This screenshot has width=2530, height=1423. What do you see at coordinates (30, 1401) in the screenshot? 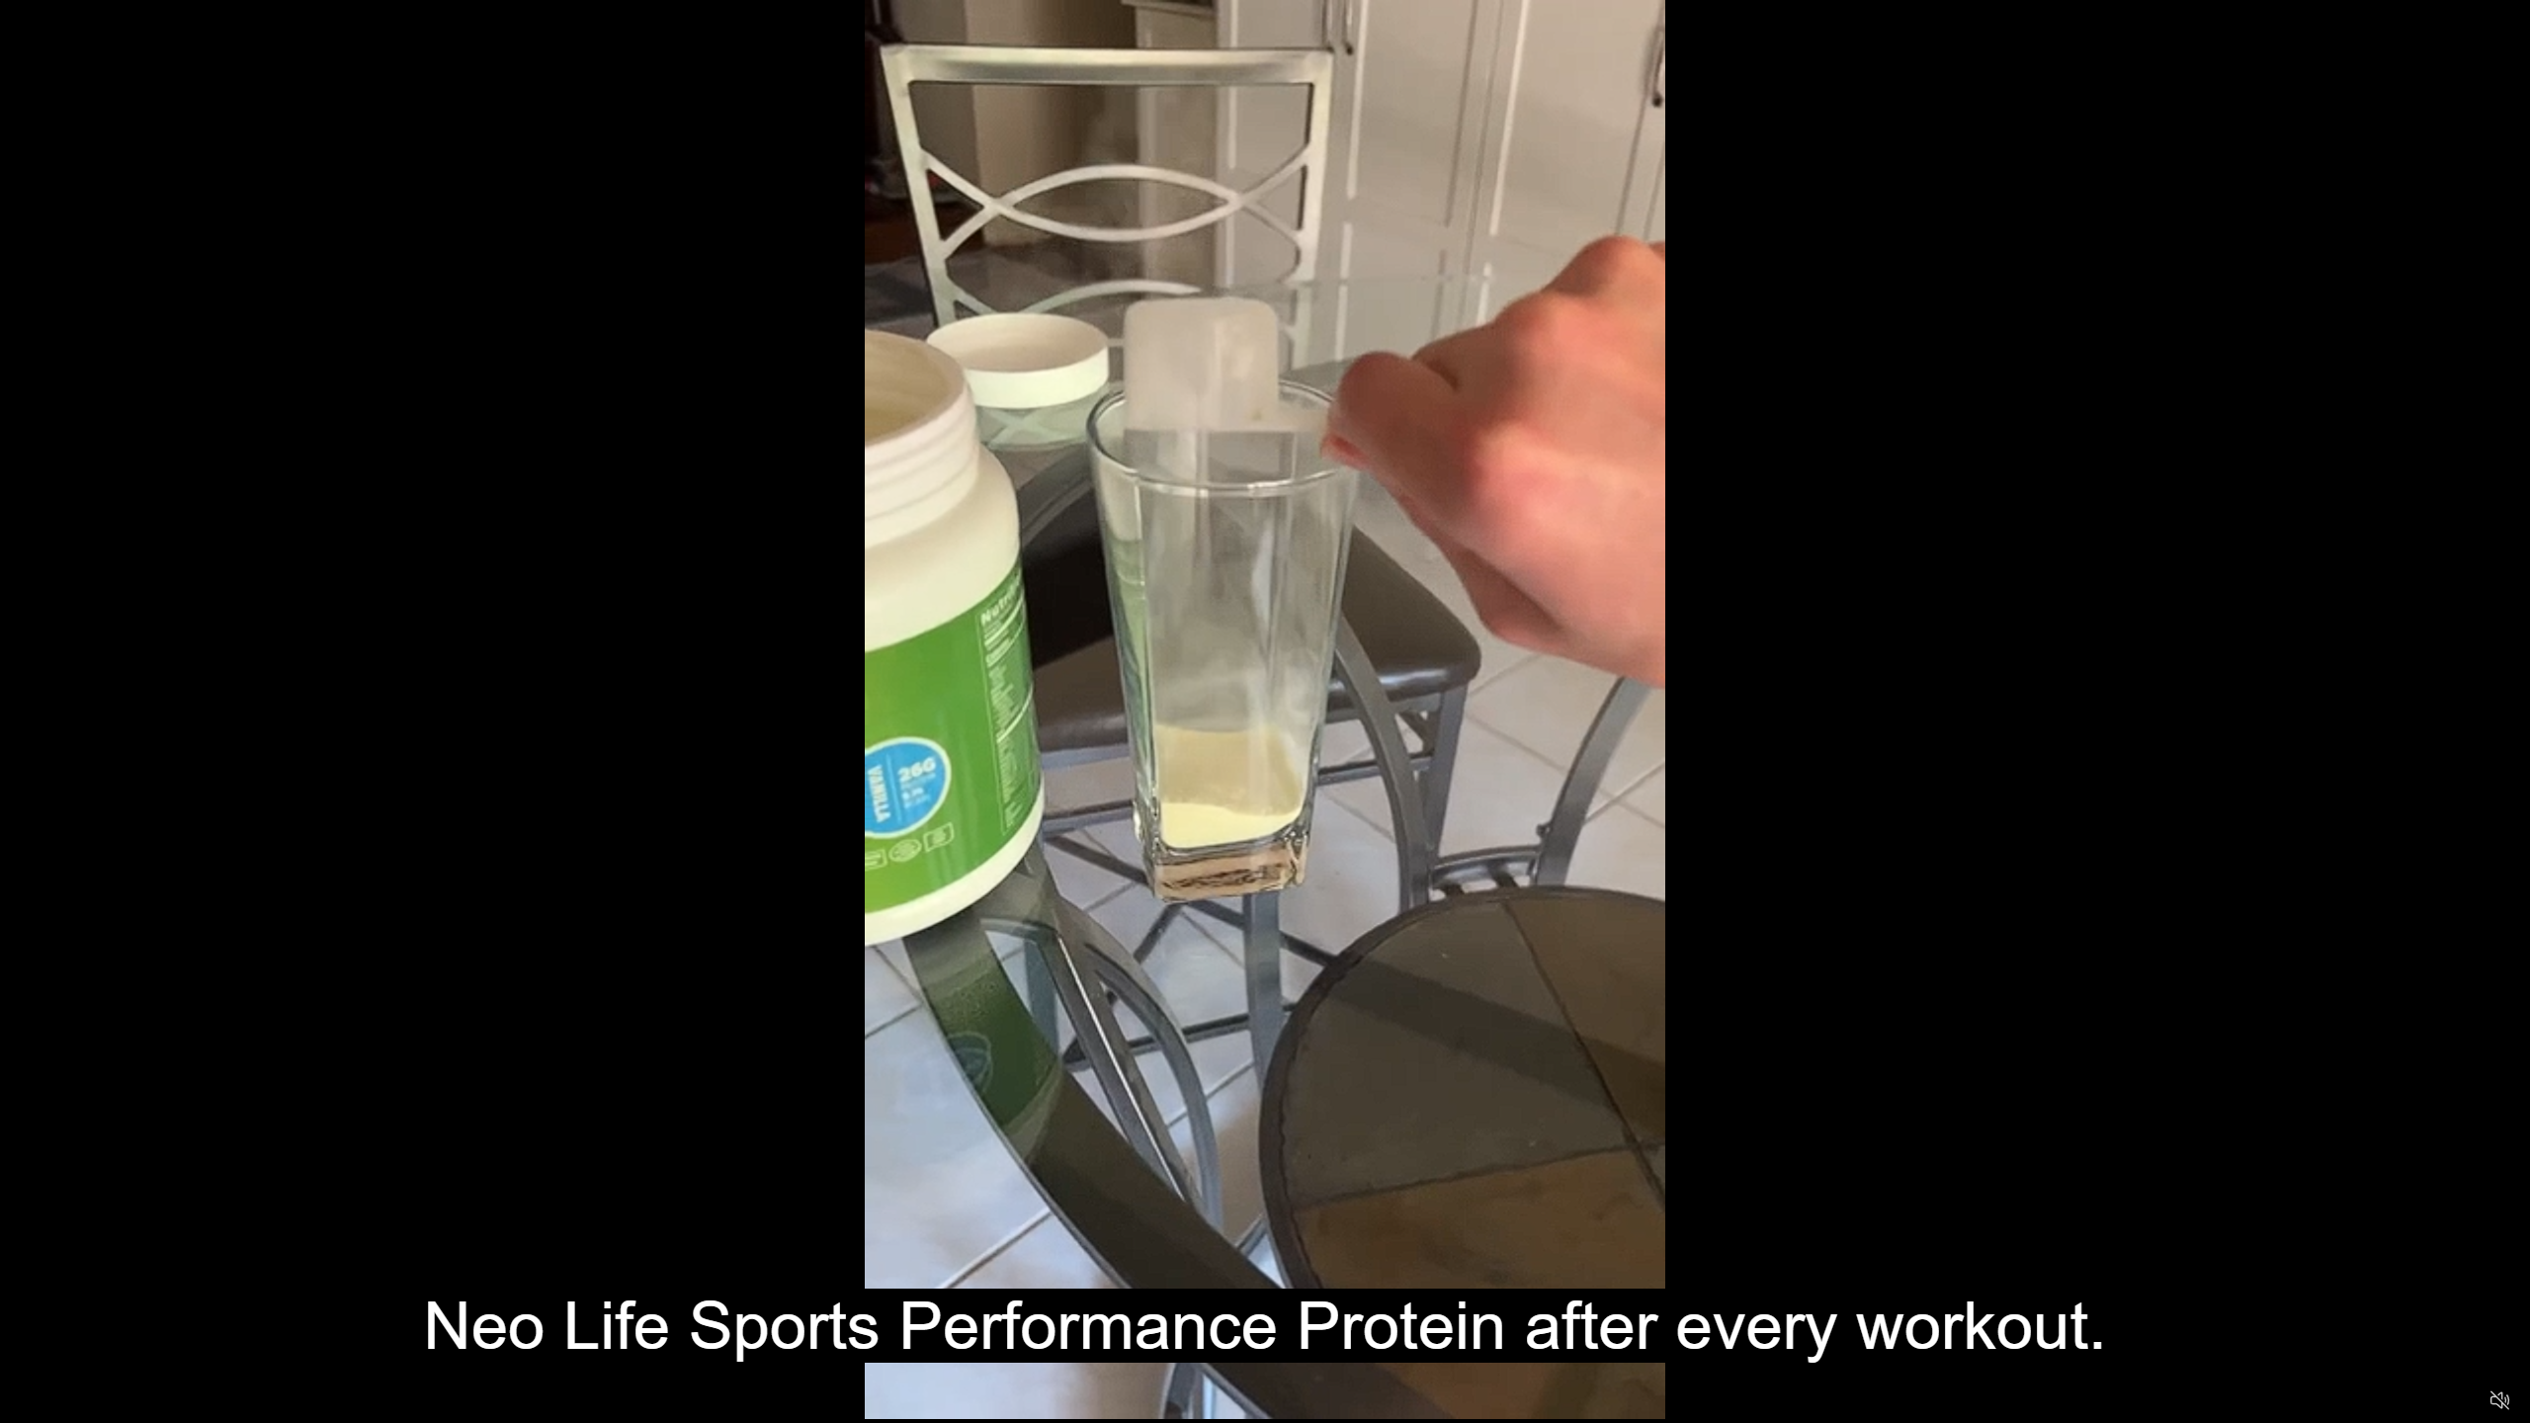
I see `Pause` at bounding box center [30, 1401].